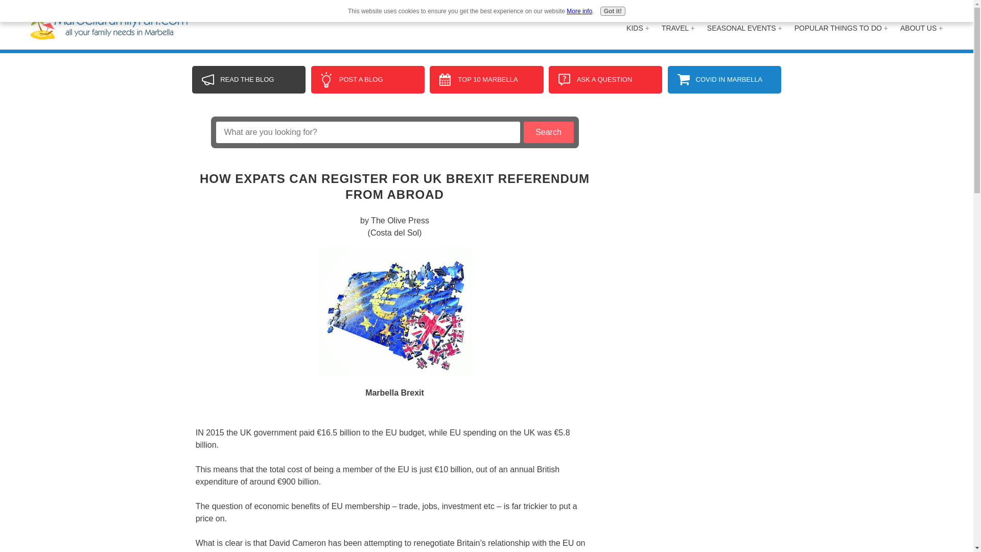 This screenshot has width=981, height=552. Describe the element at coordinates (548, 132) in the screenshot. I see `Search` at that location.